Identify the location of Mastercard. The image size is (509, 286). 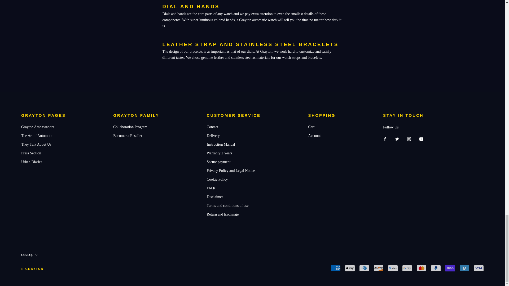
(421, 268).